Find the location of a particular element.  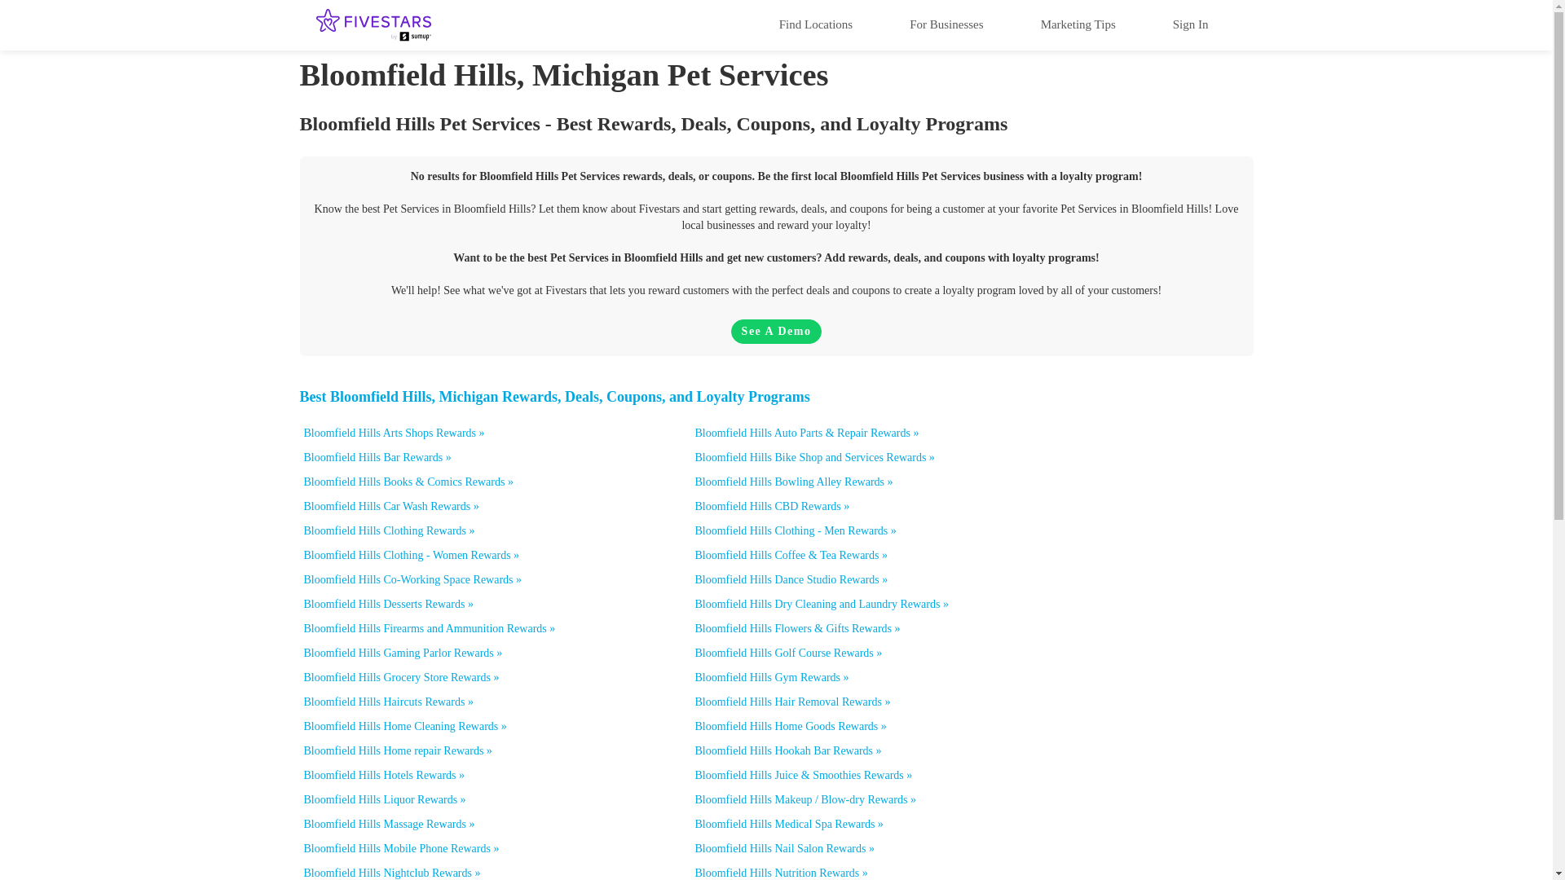

See a Demo and Learn More About Fivestars is located at coordinates (776, 332).